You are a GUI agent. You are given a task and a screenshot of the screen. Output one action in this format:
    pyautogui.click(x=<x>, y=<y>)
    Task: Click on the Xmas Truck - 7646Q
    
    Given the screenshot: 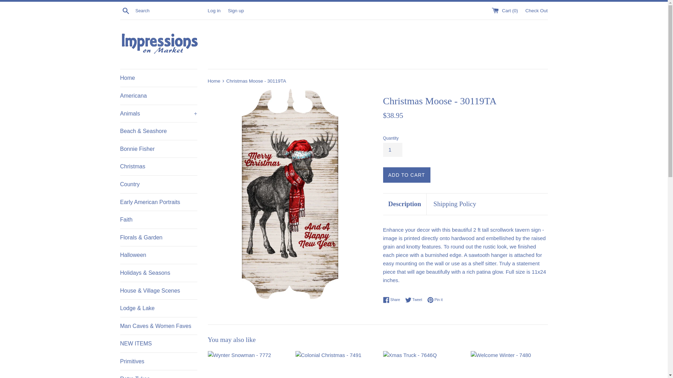 What is the action you would take?
    pyautogui.click(x=421, y=365)
    